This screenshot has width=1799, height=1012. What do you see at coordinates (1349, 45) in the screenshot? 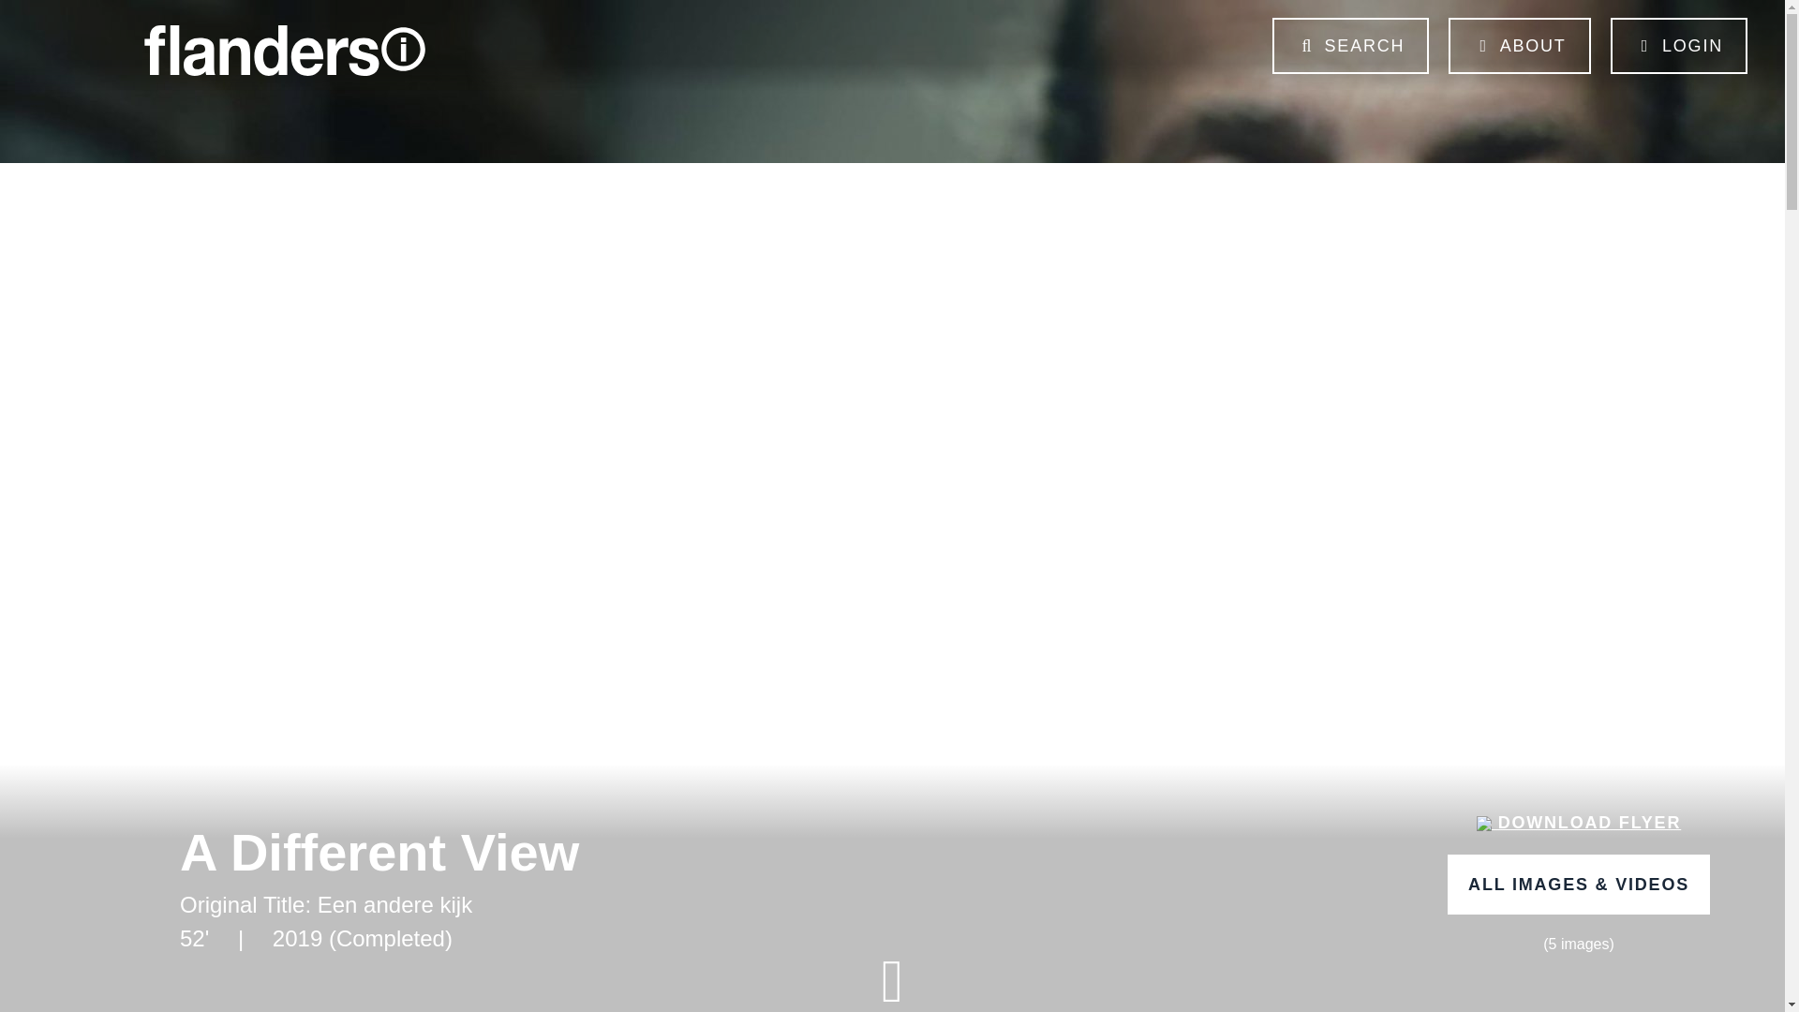
I see `SEARCH` at bounding box center [1349, 45].